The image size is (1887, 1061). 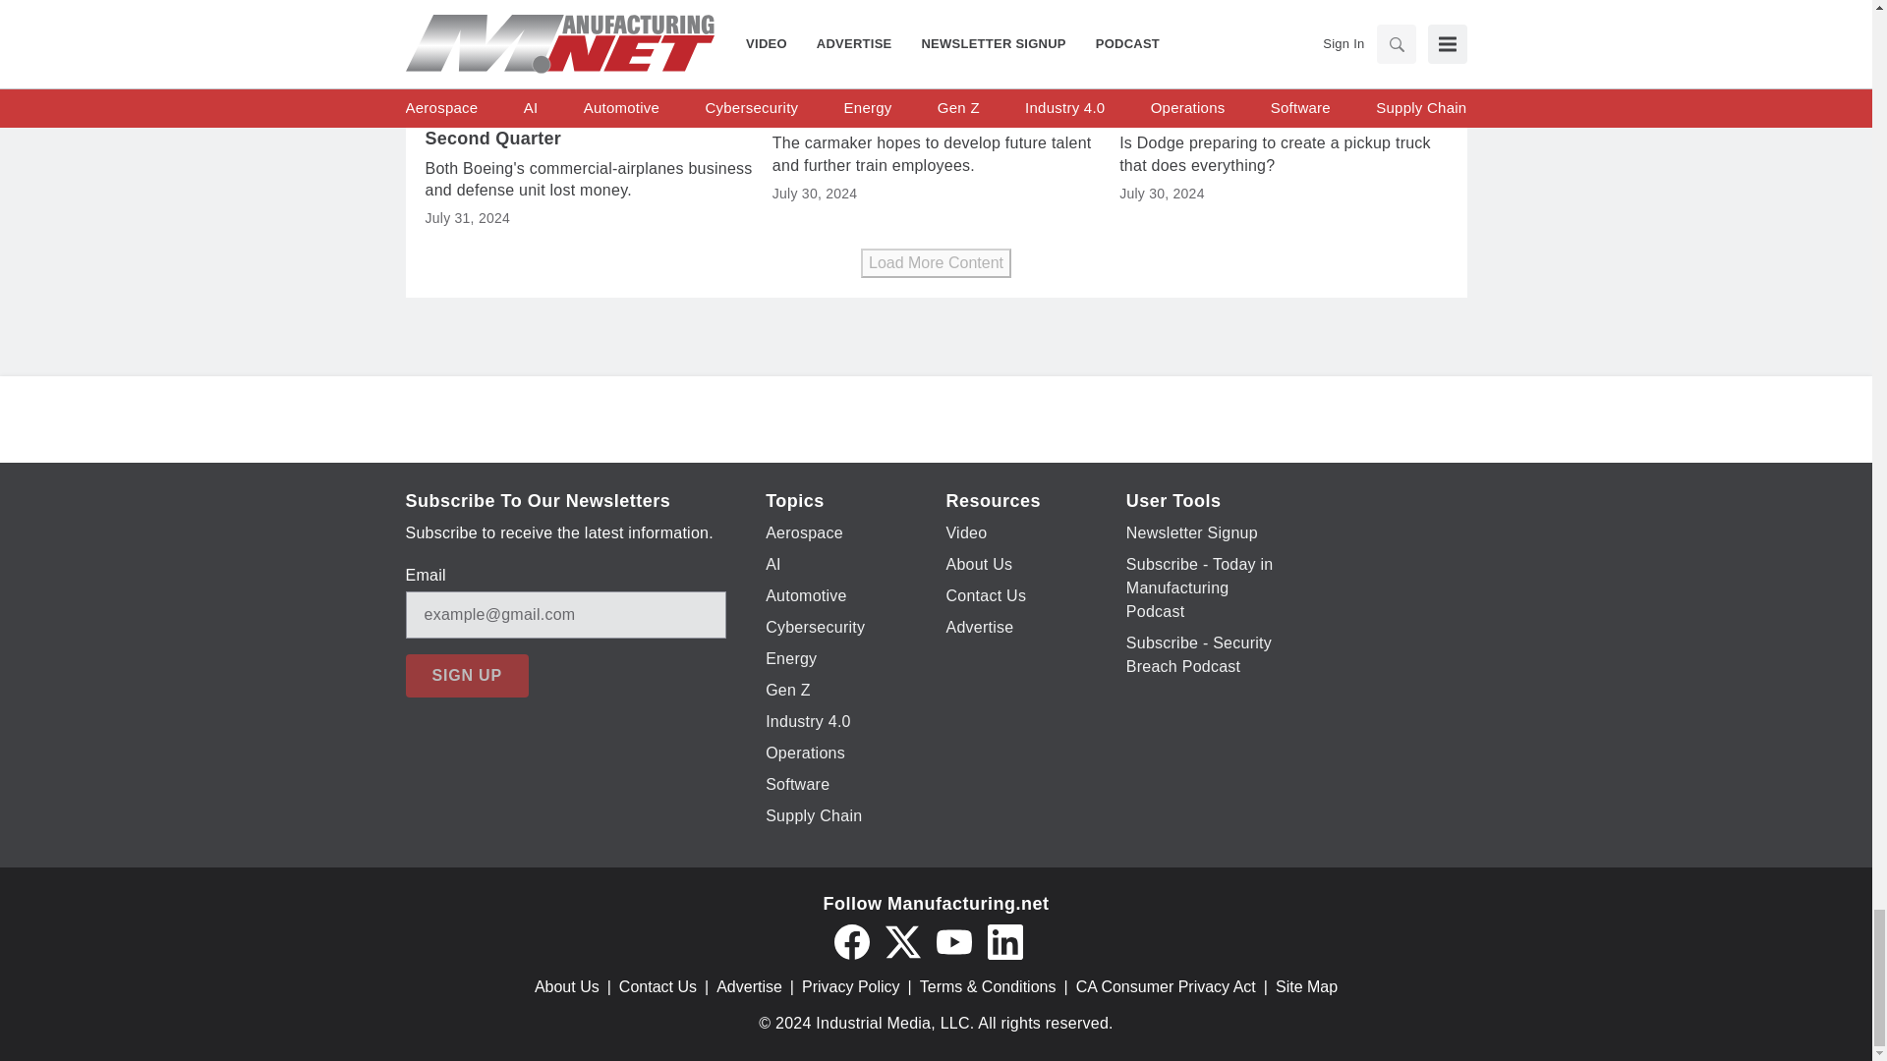 I want to click on Facebook icon, so click(x=851, y=941).